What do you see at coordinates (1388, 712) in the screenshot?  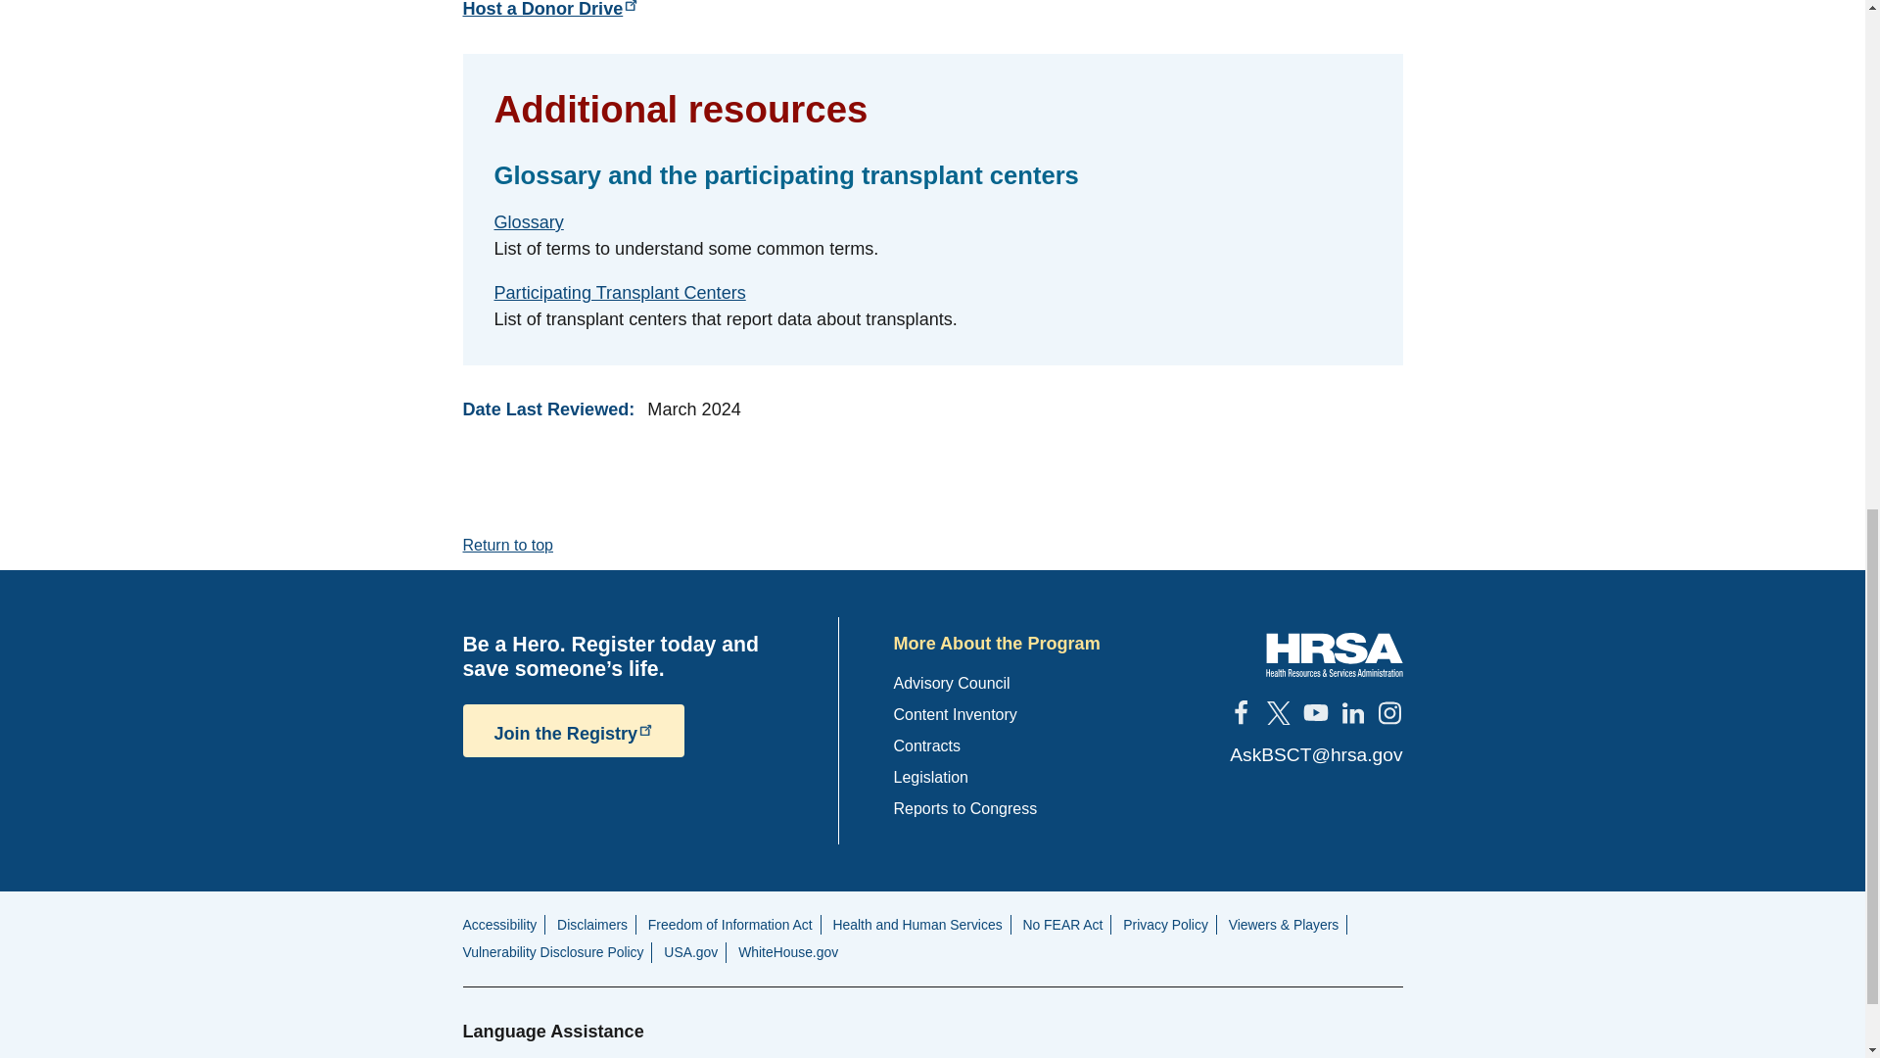 I see `Instagram` at bounding box center [1388, 712].